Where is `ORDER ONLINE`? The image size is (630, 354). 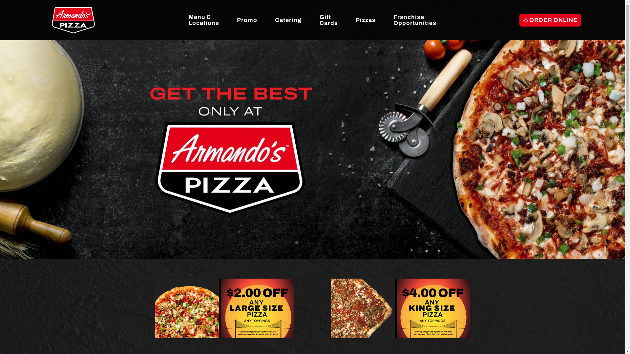
ORDER ONLINE is located at coordinates (550, 20).